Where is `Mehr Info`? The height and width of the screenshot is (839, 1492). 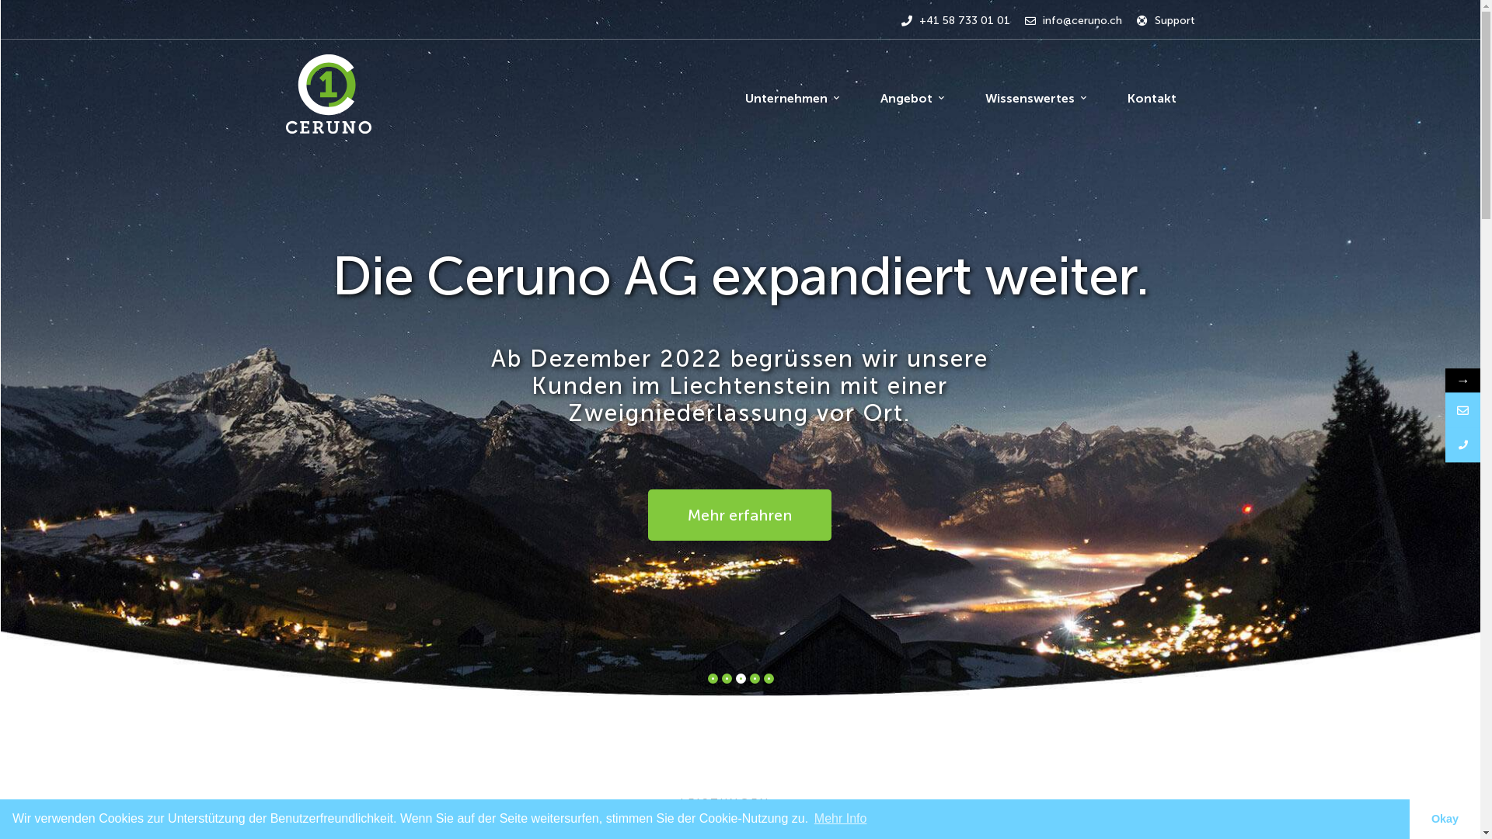 Mehr Info is located at coordinates (841, 819).